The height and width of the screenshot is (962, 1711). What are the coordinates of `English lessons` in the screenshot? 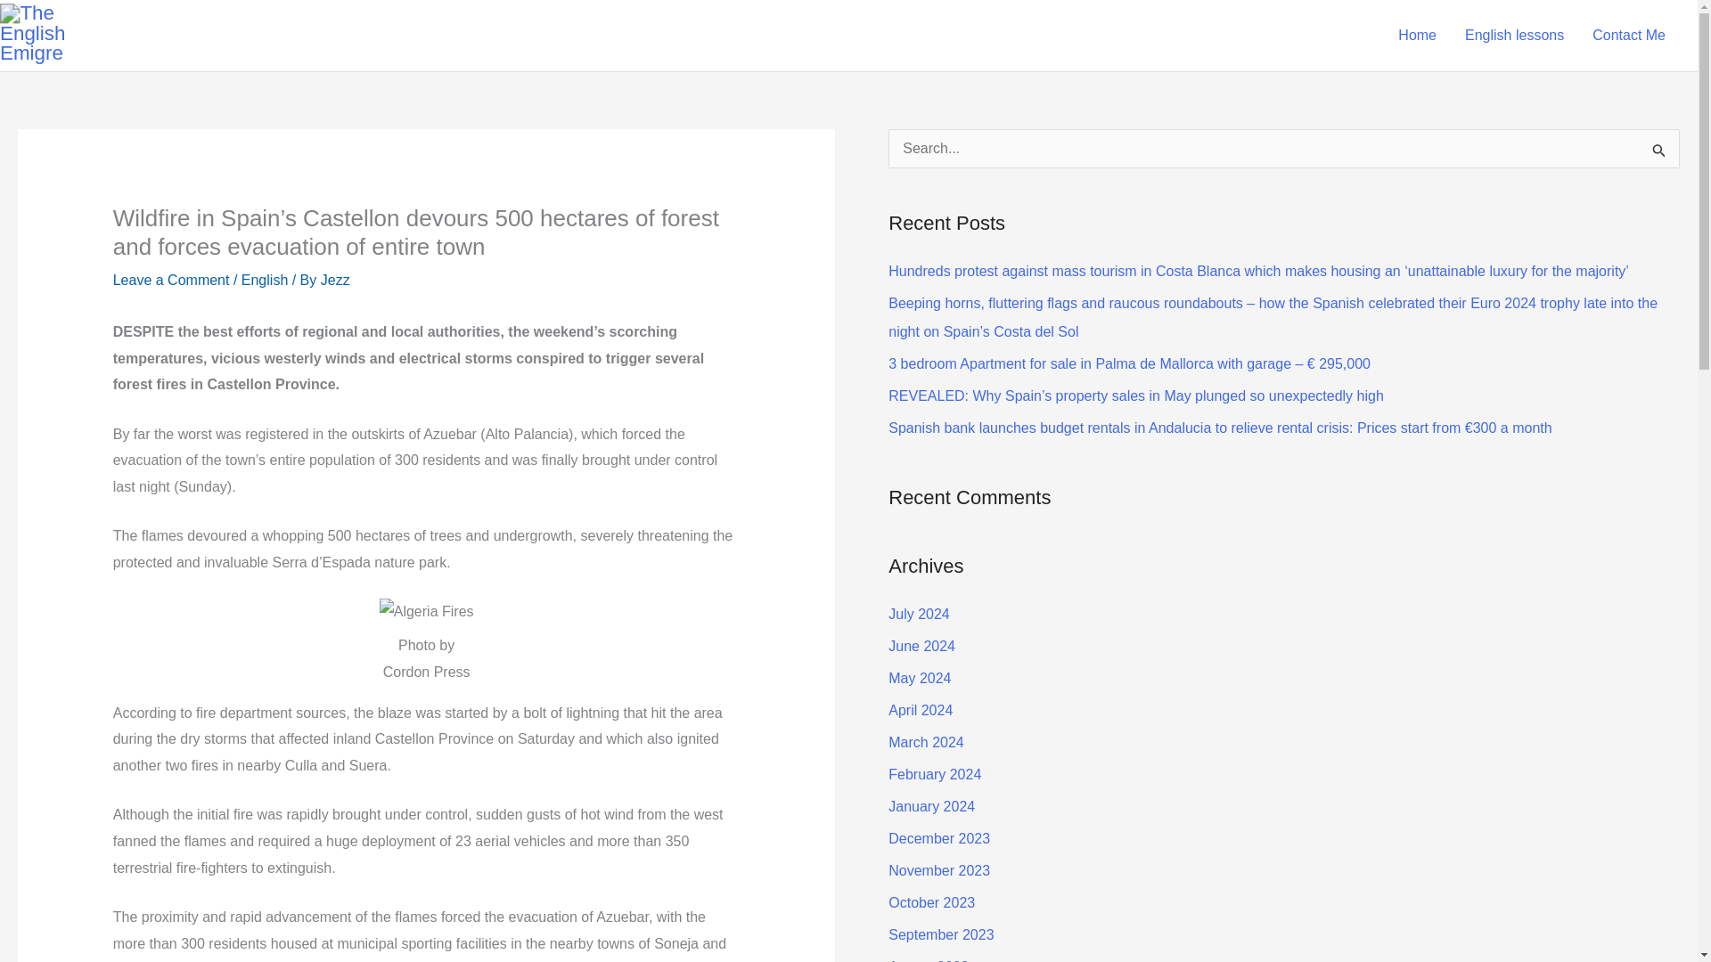 It's located at (1514, 36).